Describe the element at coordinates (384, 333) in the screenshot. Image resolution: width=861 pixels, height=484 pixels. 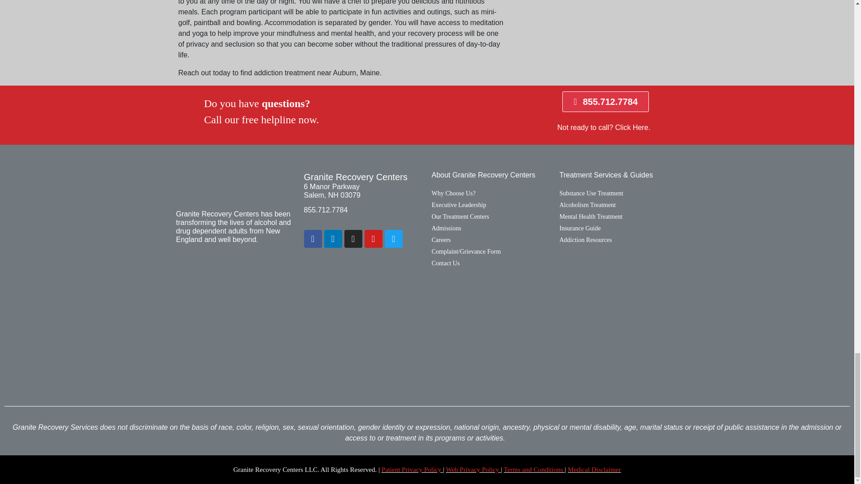
I see `Verify LegitScript Approval` at that location.